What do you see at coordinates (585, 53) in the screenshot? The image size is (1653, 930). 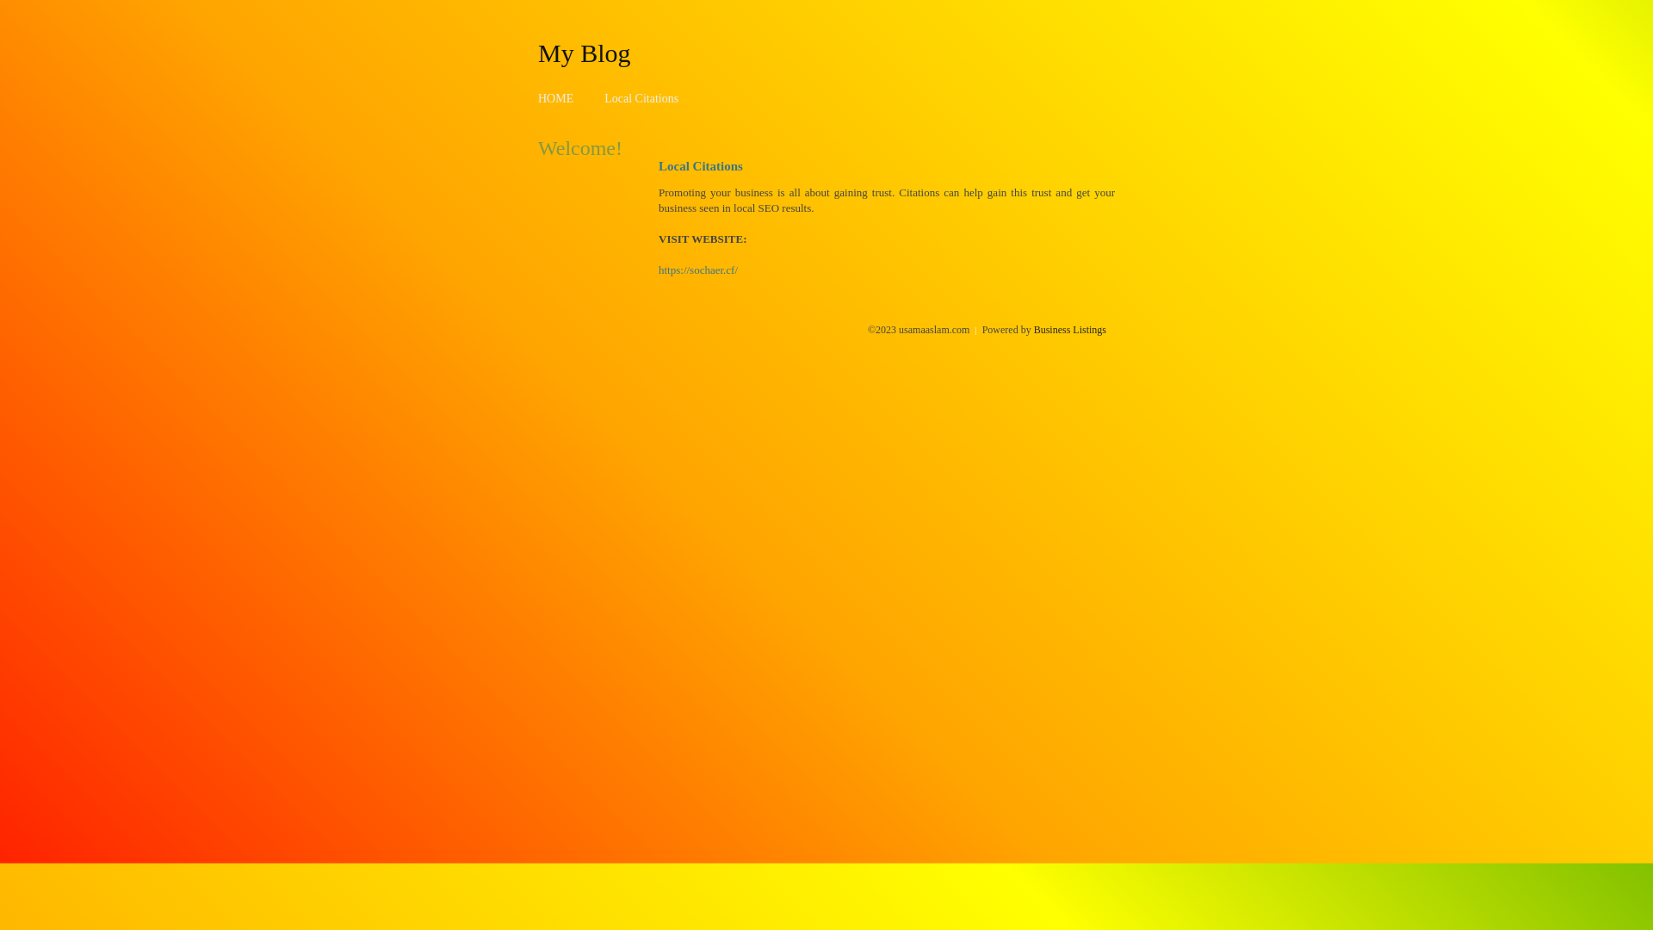 I see `My Blog` at bounding box center [585, 53].